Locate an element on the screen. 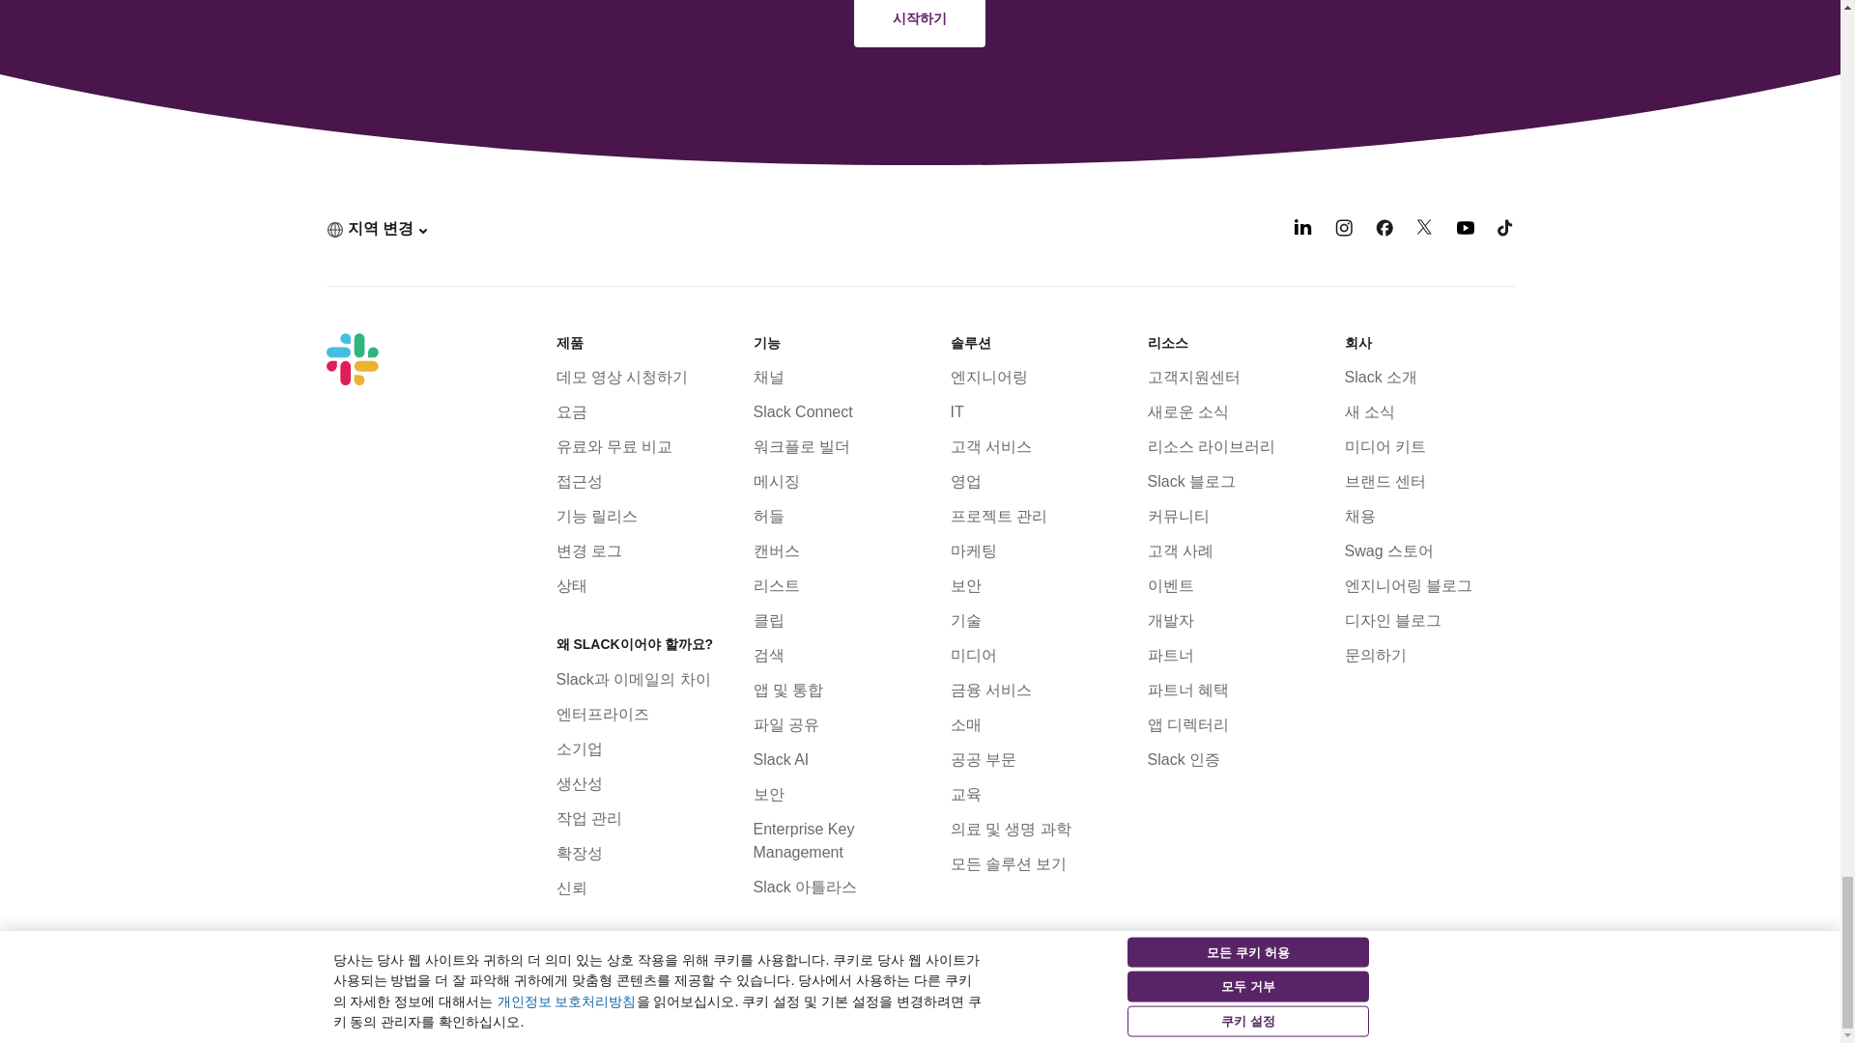  Slack is located at coordinates (352, 358).